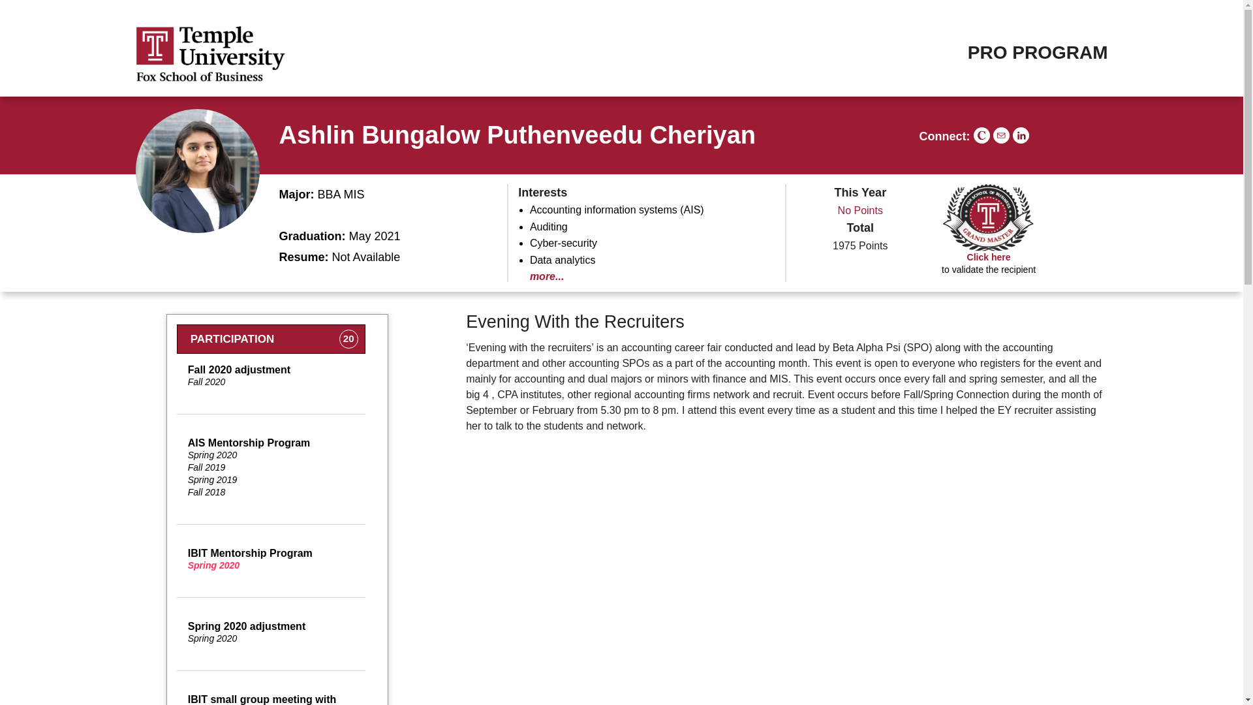  What do you see at coordinates (860, 210) in the screenshot?
I see `more...` at bounding box center [860, 210].